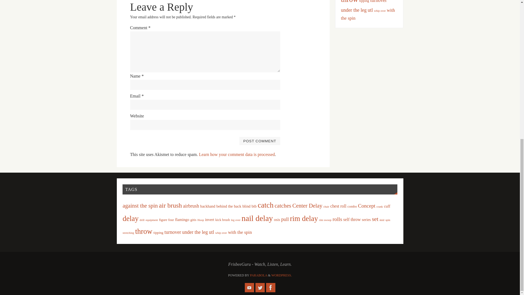  I want to click on Learn how your comment data is processed, so click(237, 154).